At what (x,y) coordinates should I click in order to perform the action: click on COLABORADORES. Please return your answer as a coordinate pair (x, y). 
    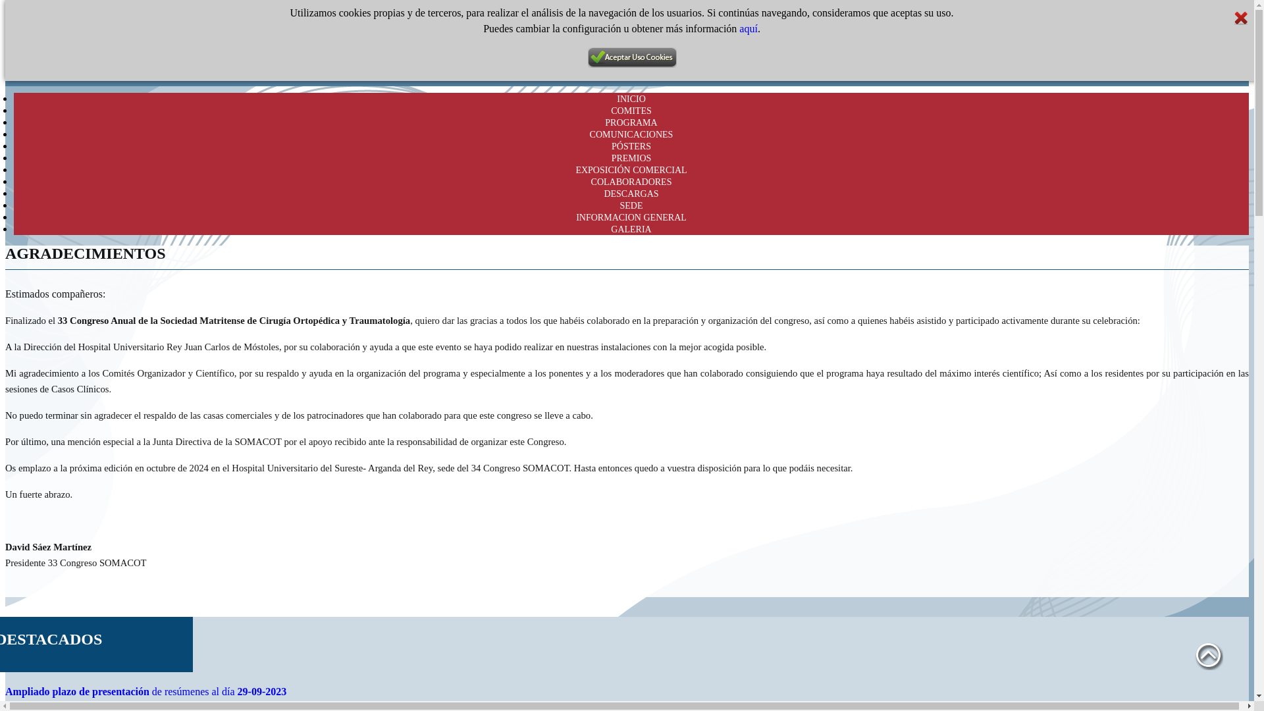
    Looking at the image, I should click on (632, 182).